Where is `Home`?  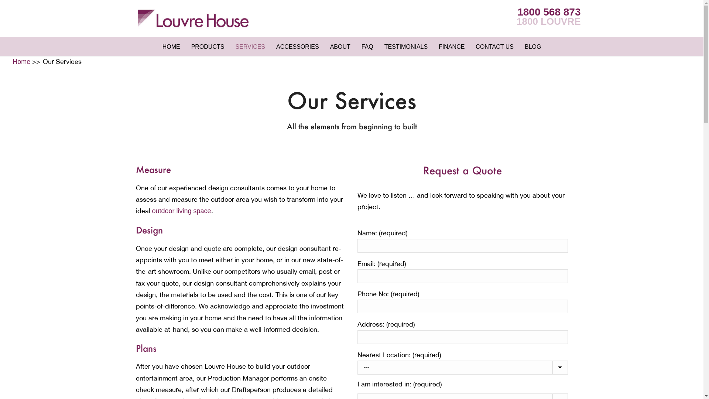 Home is located at coordinates (21, 62).